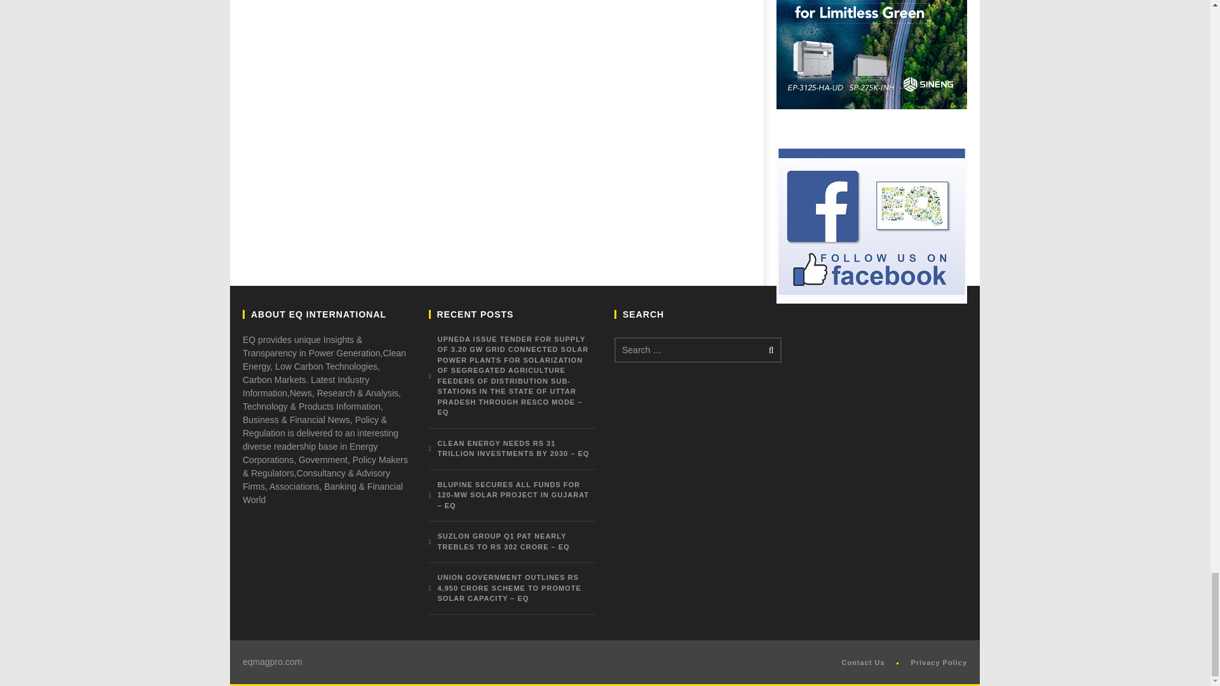 The height and width of the screenshot is (686, 1220). What do you see at coordinates (769, 350) in the screenshot?
I see `Search` at bounding box center [769, 350].